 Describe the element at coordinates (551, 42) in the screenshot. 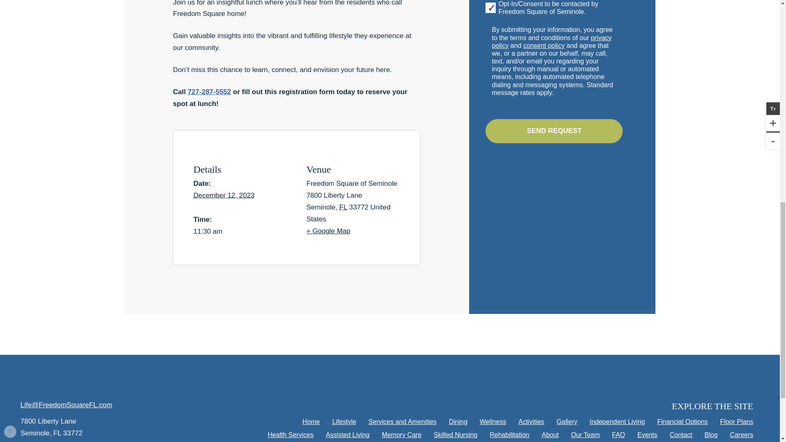

I see `privacy policy` at that location.